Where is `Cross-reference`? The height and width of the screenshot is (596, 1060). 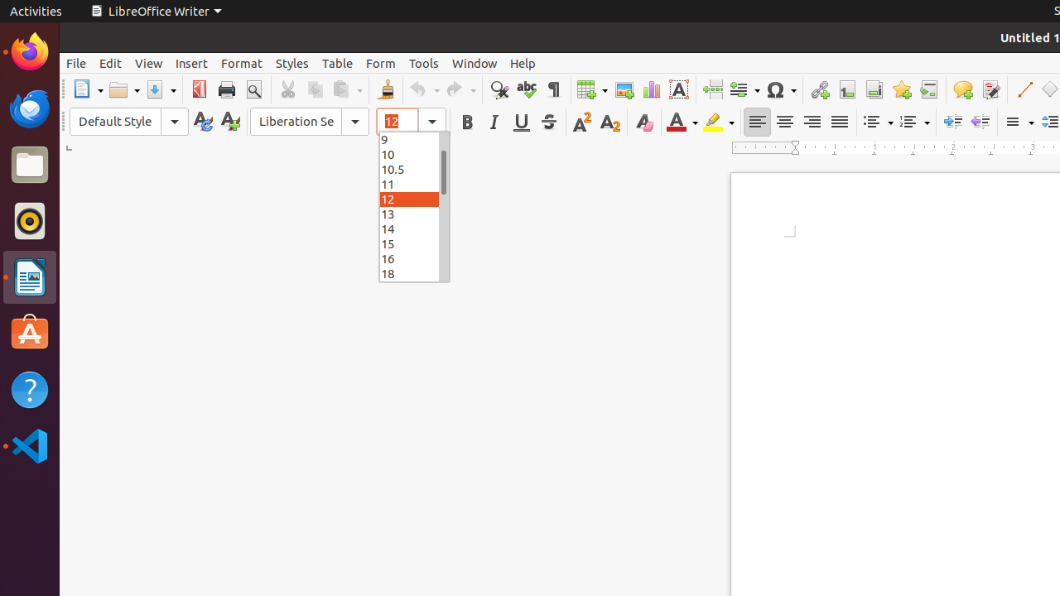
Cross-reference is located at coordinates (929, 89).